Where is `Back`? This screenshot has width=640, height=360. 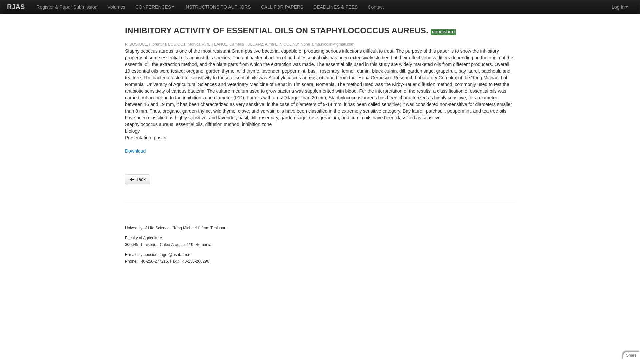 Back is located at coordinates (137, 179).